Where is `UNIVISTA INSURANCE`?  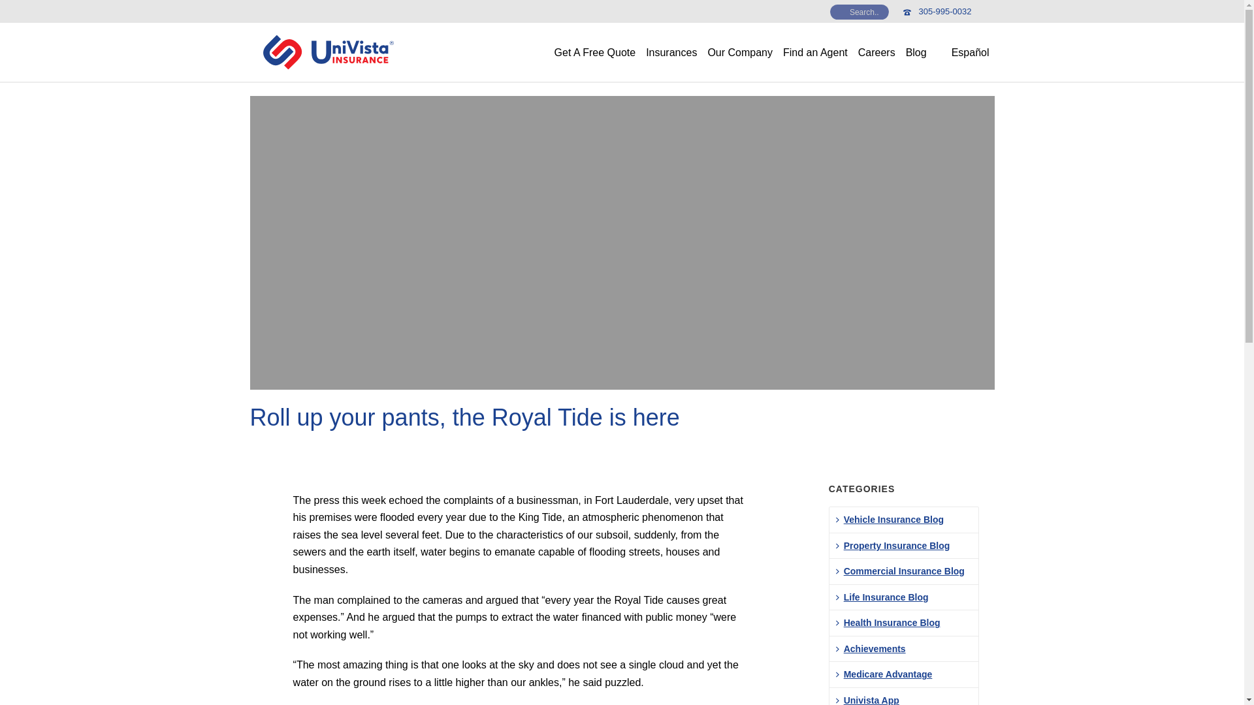
UNIVISTA INSURANCE is located at coordinates (328, 52).